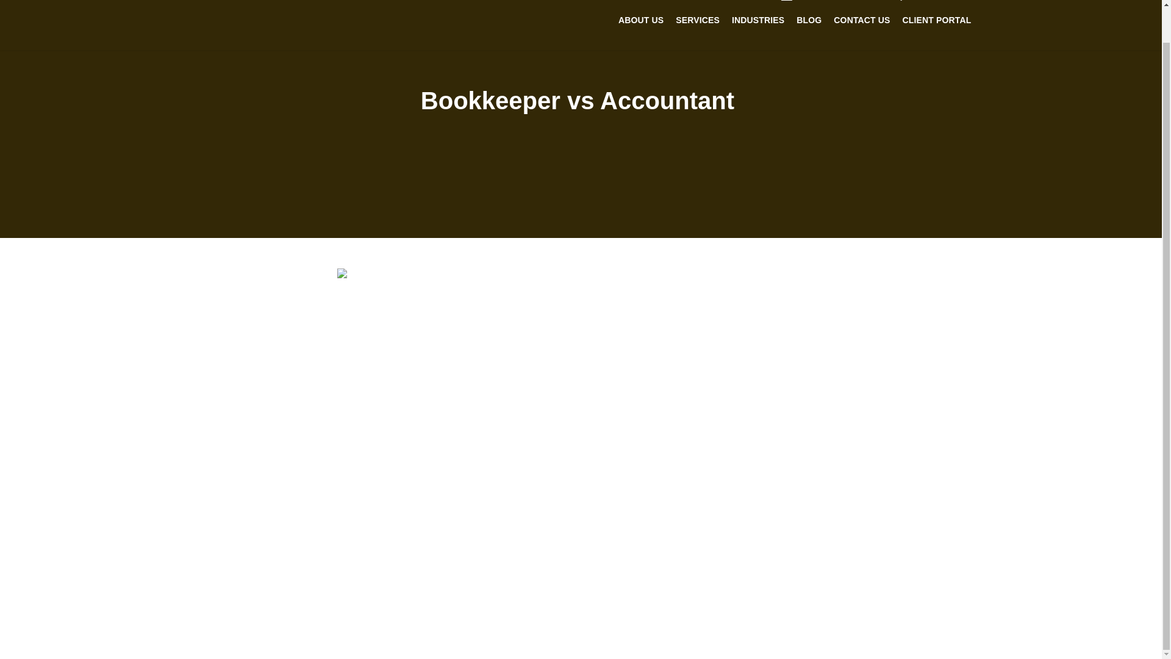  What do you see at coordinates (937, 20) in the screenshot?
I see `CLIENT PORTAL` at bounding box center [937, 20].